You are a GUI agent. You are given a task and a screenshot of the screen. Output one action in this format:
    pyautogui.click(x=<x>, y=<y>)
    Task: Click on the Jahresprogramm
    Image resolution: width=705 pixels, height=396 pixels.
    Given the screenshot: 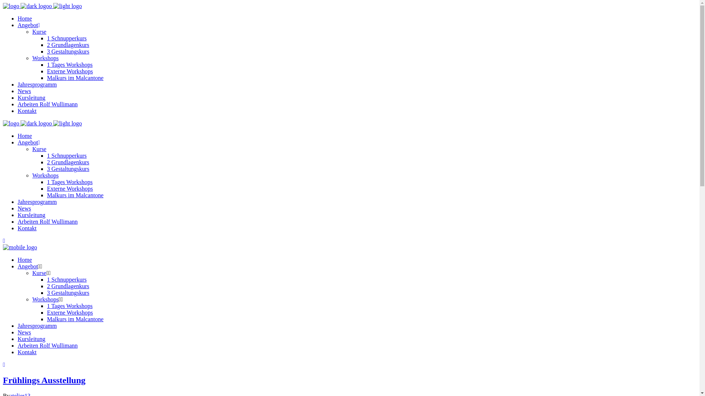 What is the action you would take?
    pyautogui.click(x=37, y=84)
    